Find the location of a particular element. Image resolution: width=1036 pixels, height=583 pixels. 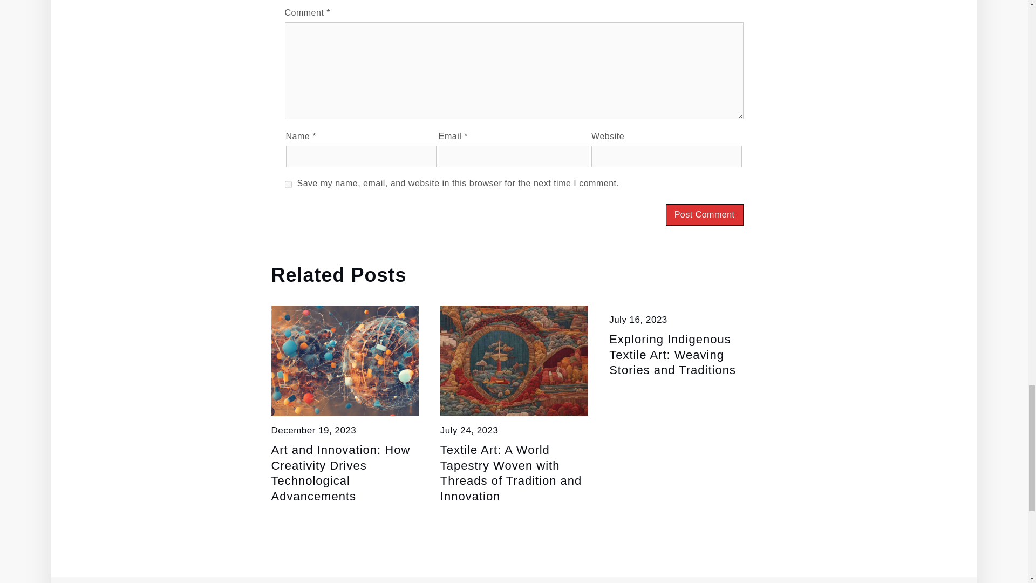

December 19, 2023 is located at coordinates (313, 430).